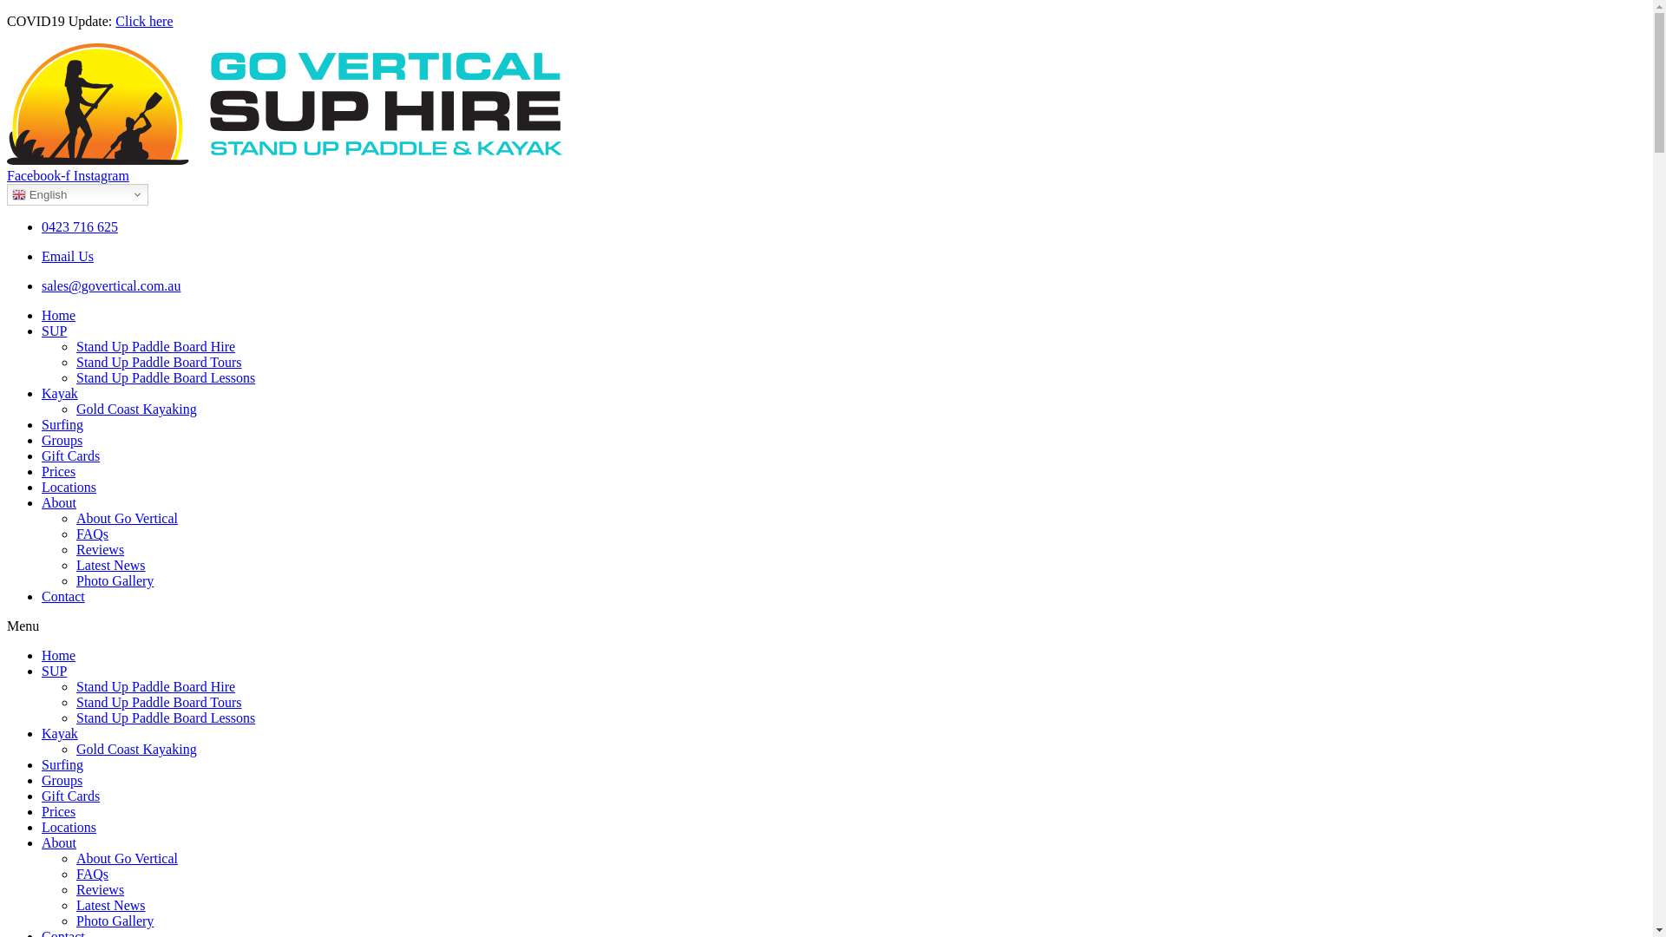 The image size is (1666, 937). Describe the element at coordinates (111, 906) in the screenshot. I see `Latest News` at that location.